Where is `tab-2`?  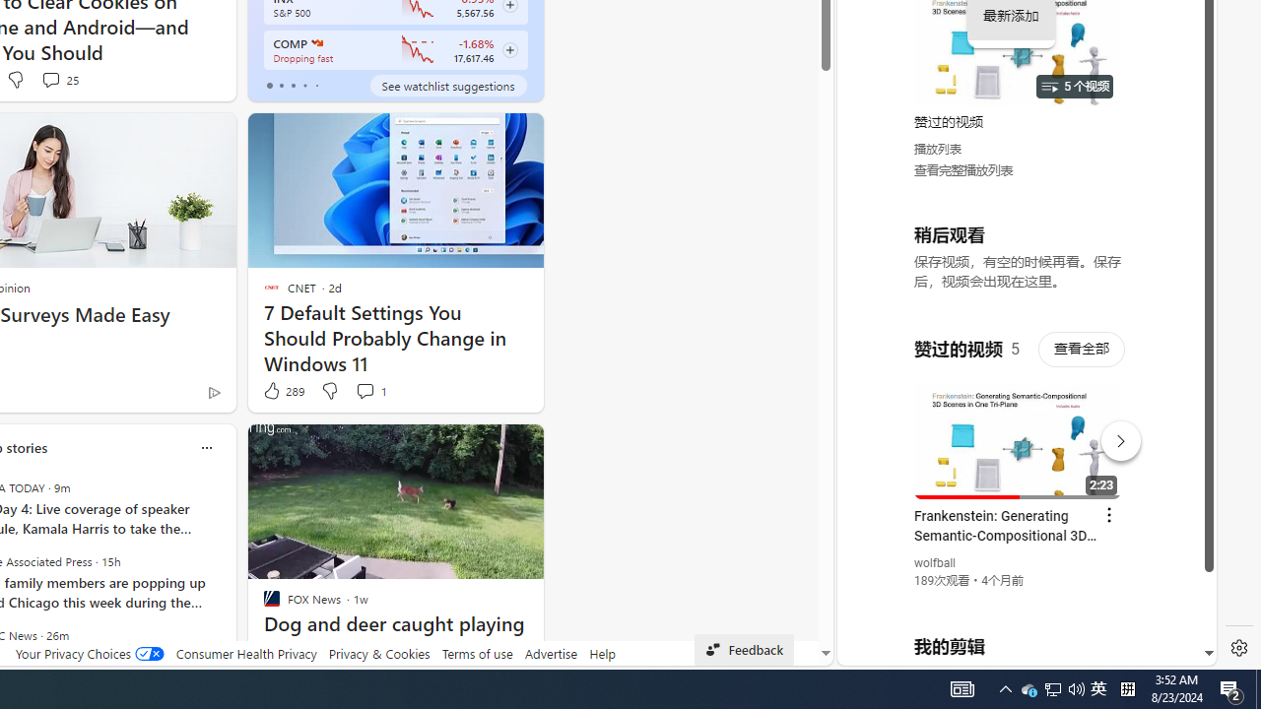
tab-2 is located at coordinates (293, 85).